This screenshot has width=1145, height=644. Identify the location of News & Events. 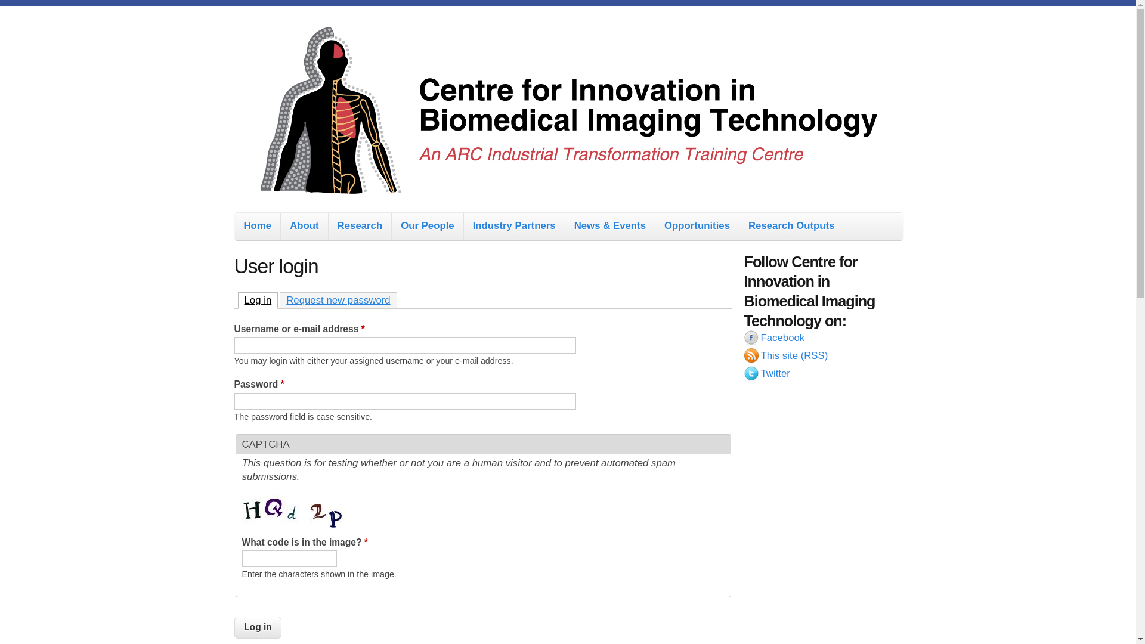
(610, 227).